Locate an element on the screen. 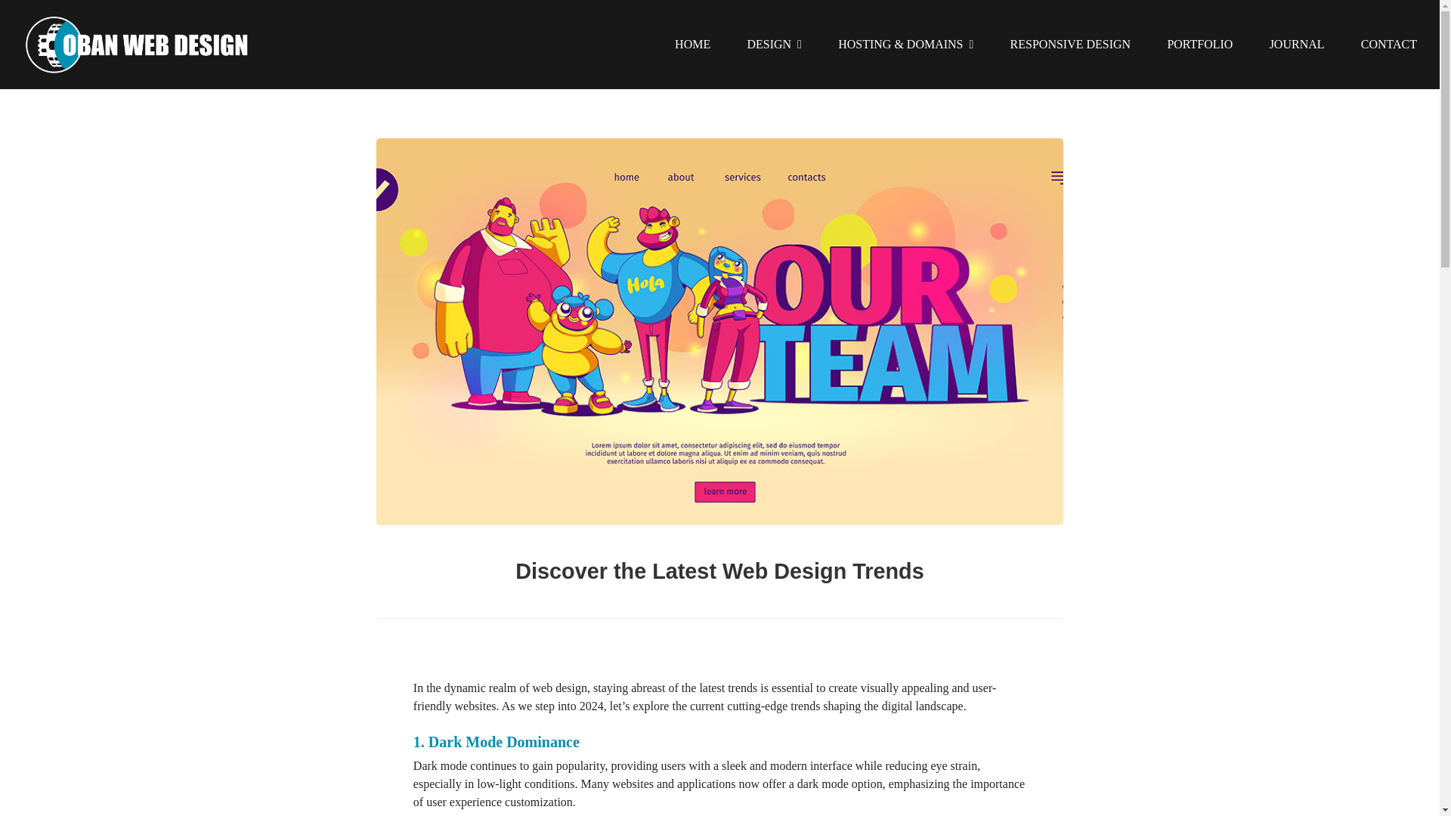 This screenshot has width=1451, height=816. DESIGN is located at coordinates (774, 44).